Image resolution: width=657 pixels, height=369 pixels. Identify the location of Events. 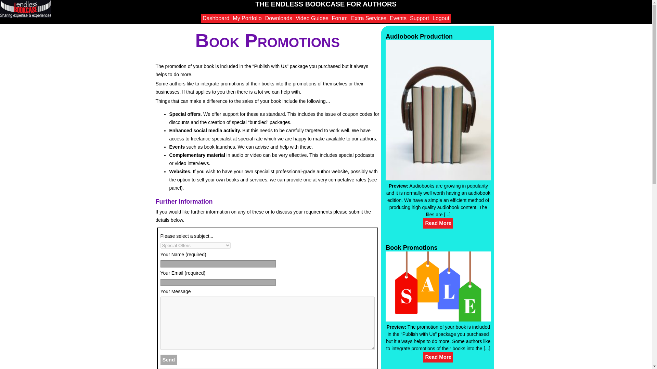
(398, 18).